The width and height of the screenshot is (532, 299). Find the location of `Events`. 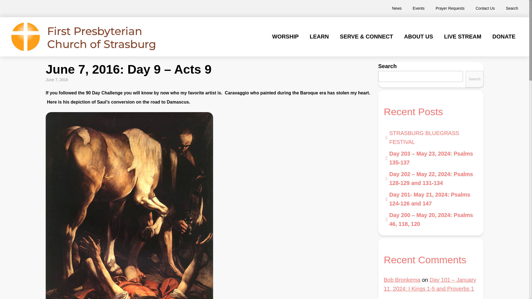

Events is located at coordinates (419, 8).